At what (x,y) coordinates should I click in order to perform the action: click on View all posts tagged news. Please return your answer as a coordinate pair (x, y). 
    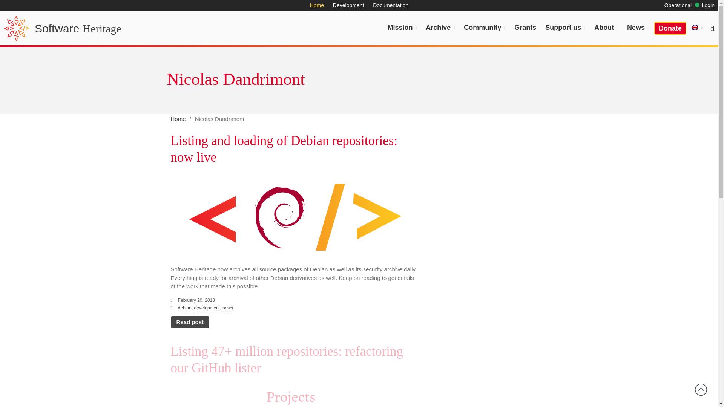
    Looking at the image, I should click on (228, 308).